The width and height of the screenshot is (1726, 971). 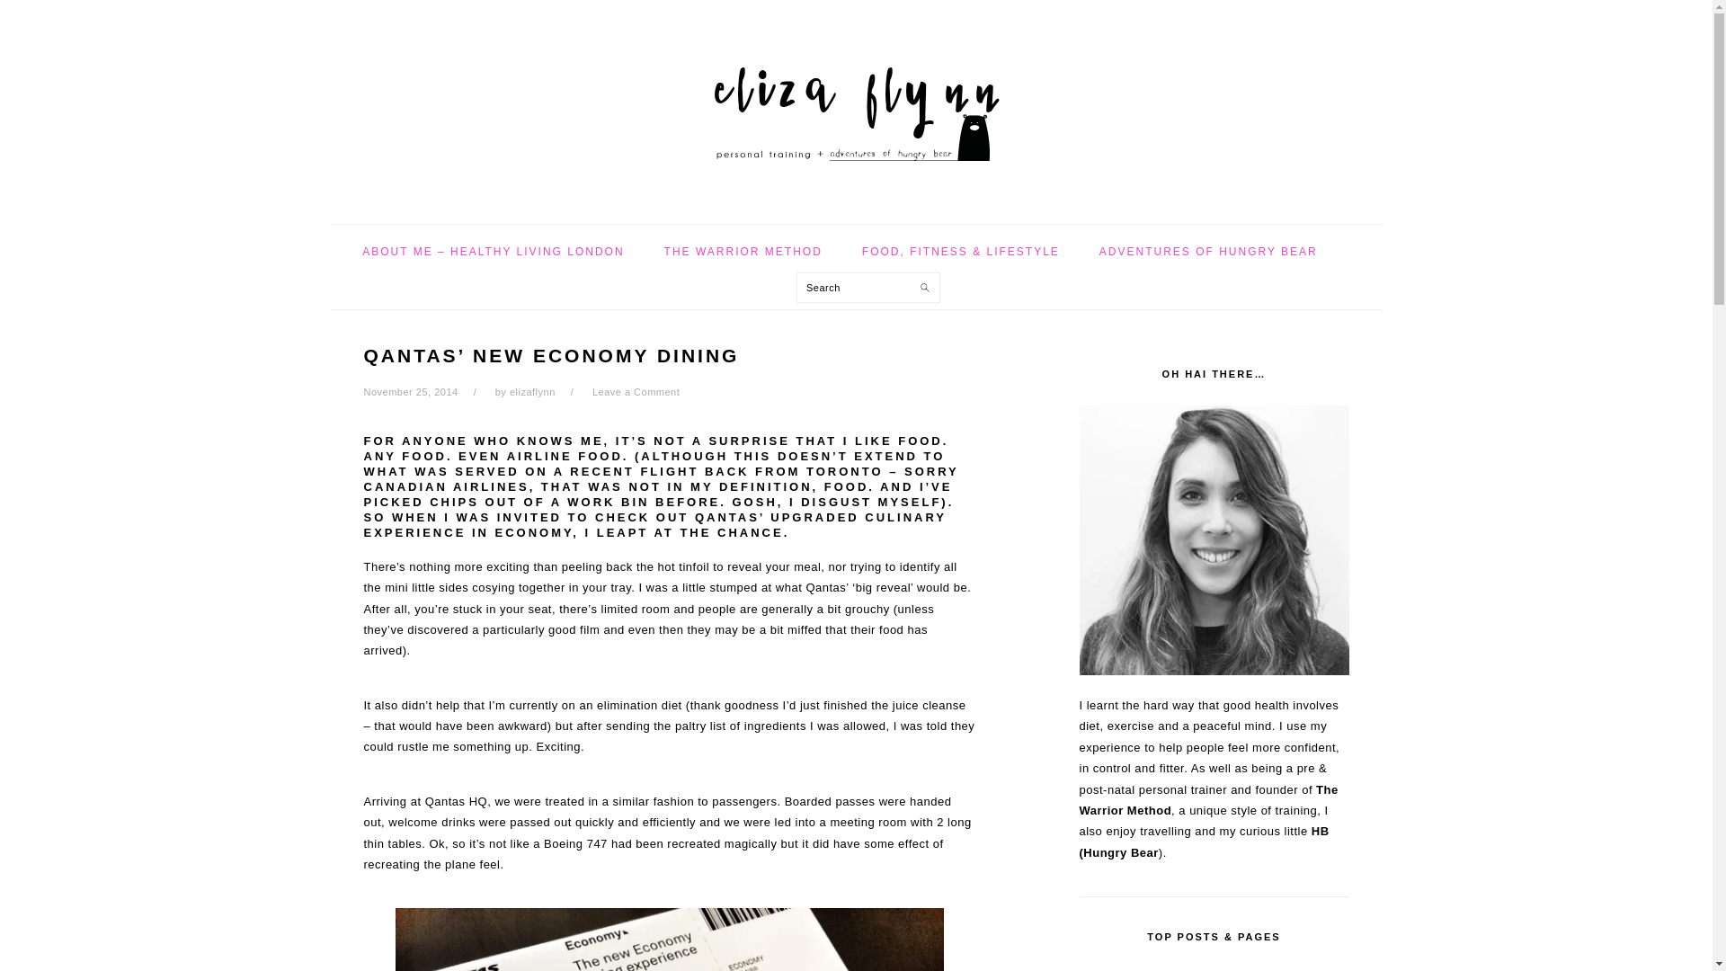 What do you see at coordinates (532, 391) in the screenshot?
I see `elizaflynn` at bounding box center [532, 391].